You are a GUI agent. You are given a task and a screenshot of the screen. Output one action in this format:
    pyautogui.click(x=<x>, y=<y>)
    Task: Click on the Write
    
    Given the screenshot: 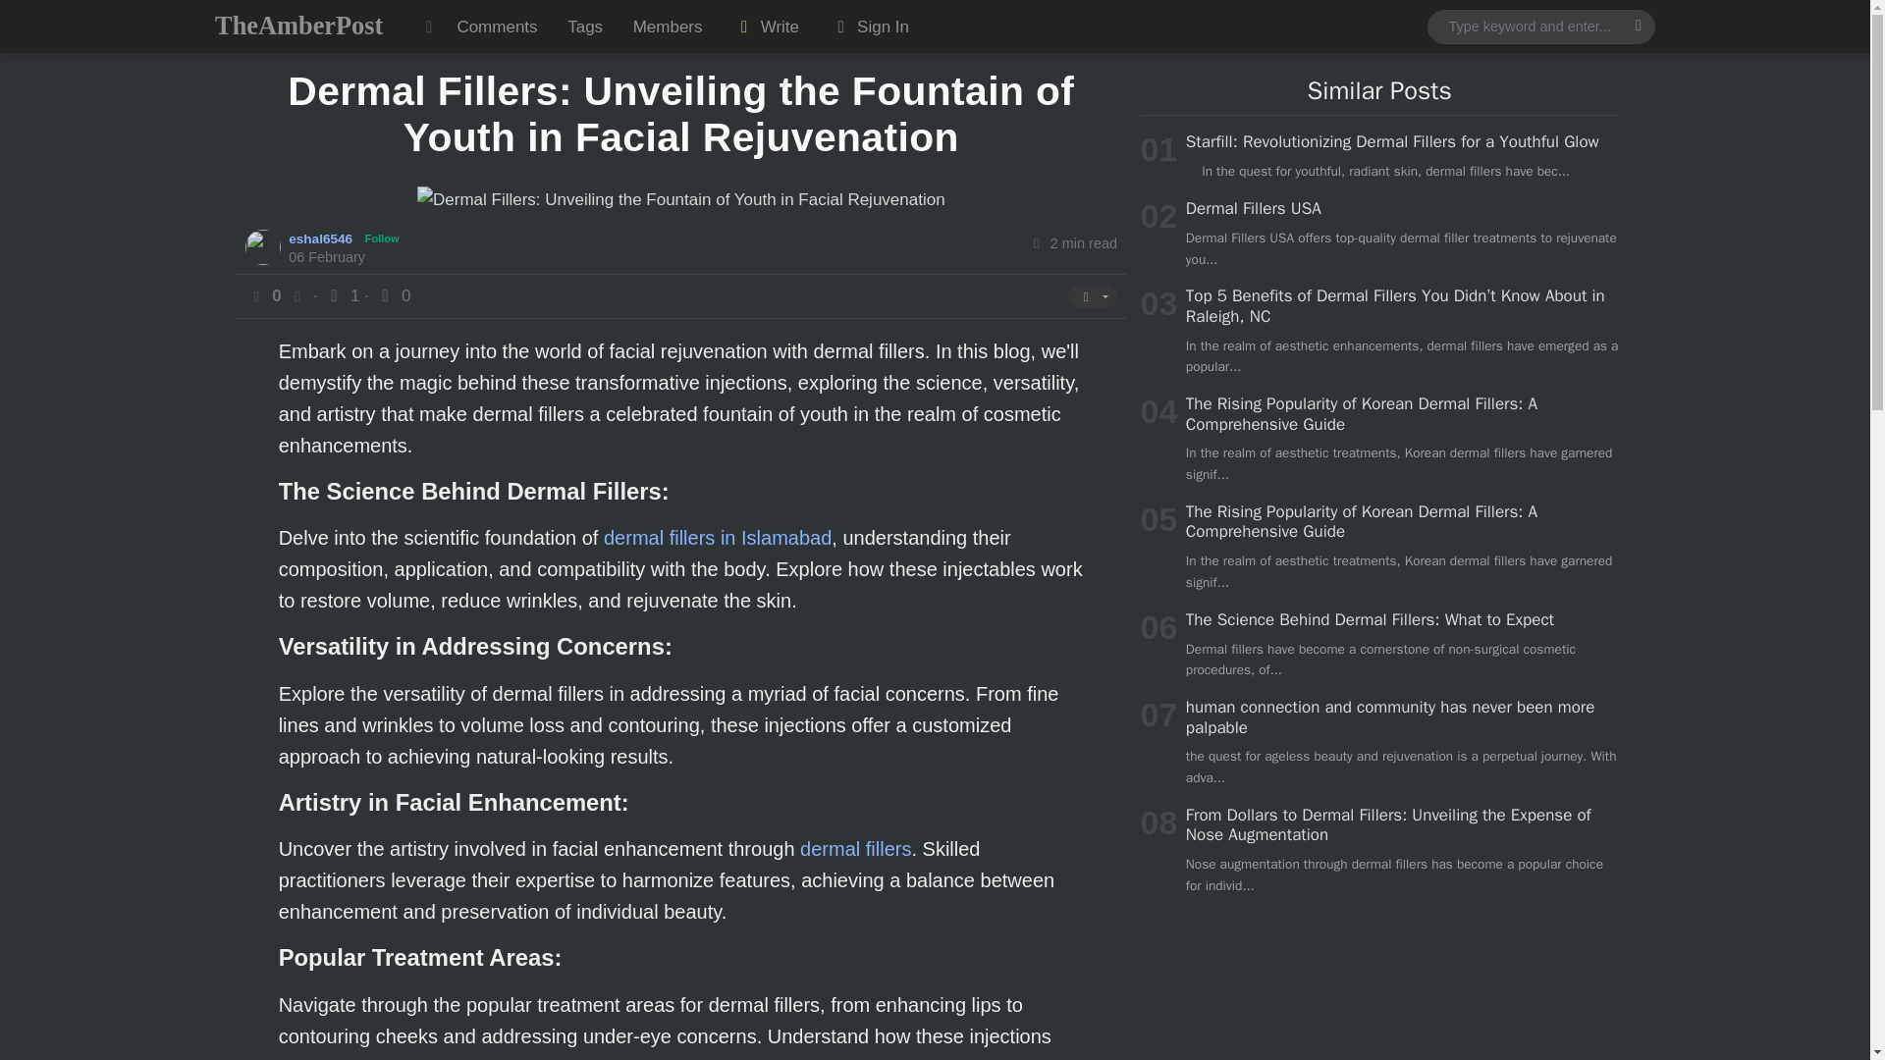 What is the action you would take?
    pyautogui.click(x=766, y=26)
    